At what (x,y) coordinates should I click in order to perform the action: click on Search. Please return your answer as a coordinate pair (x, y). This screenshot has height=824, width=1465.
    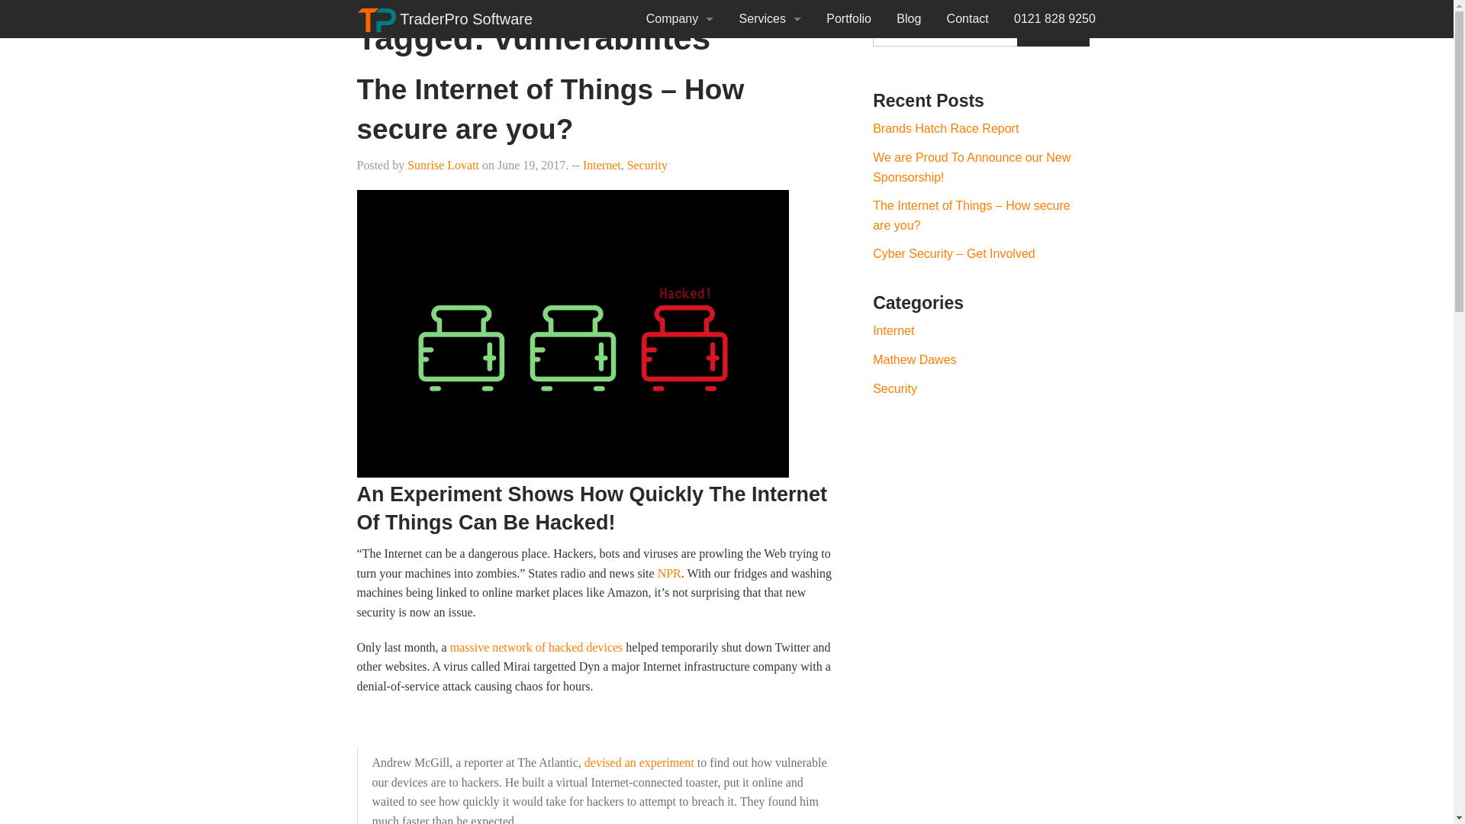
    Looking at the image, I should click on (1052, 32).